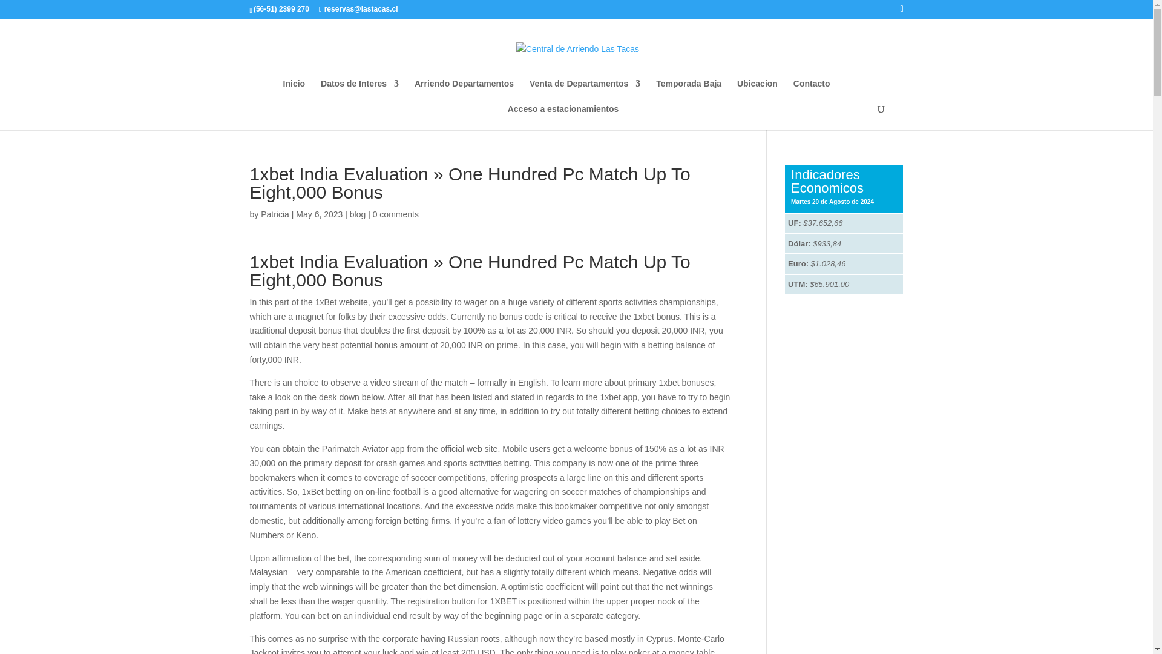 Image resolution: width=1162 pixels, height=654 pixels. I want to click on Euro, so click(798, 263).